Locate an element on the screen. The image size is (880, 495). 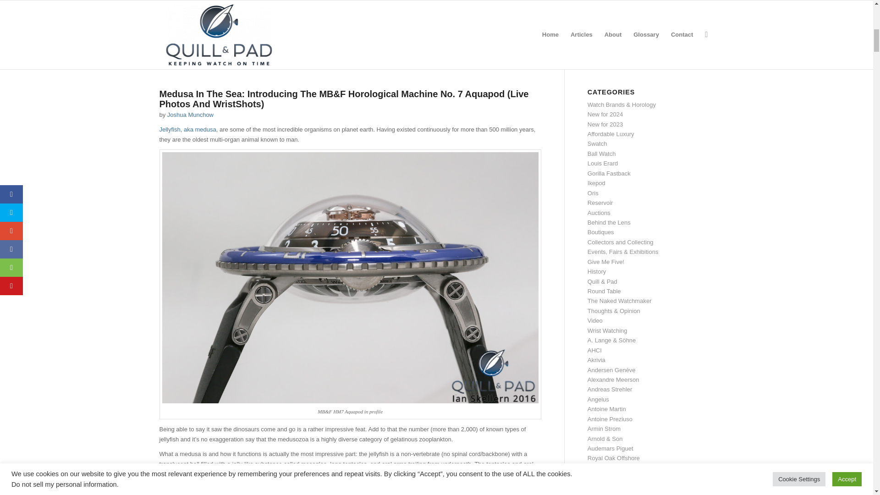
Jellyfish, aka medusa is located at coordinates (188, 129).